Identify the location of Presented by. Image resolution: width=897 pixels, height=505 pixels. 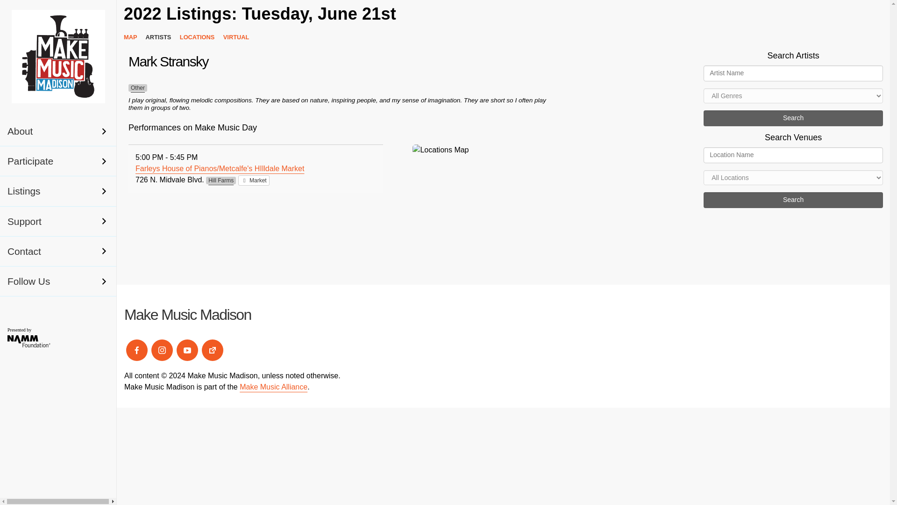
(35, 345).